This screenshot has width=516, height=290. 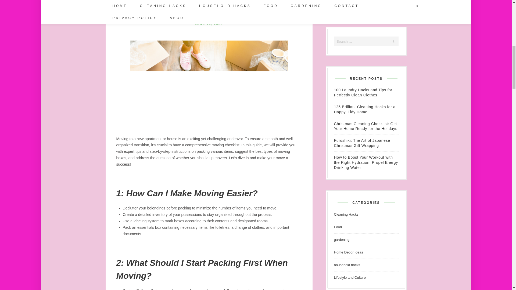 I want to click on Lifestyle and Culture, so click(x=350, y=278).